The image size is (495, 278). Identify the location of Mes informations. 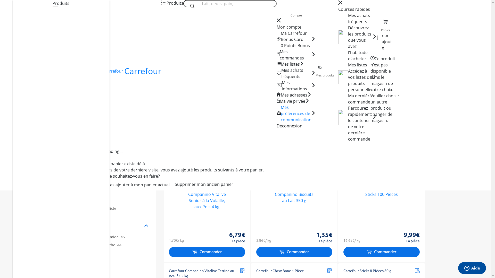
(296, 86).